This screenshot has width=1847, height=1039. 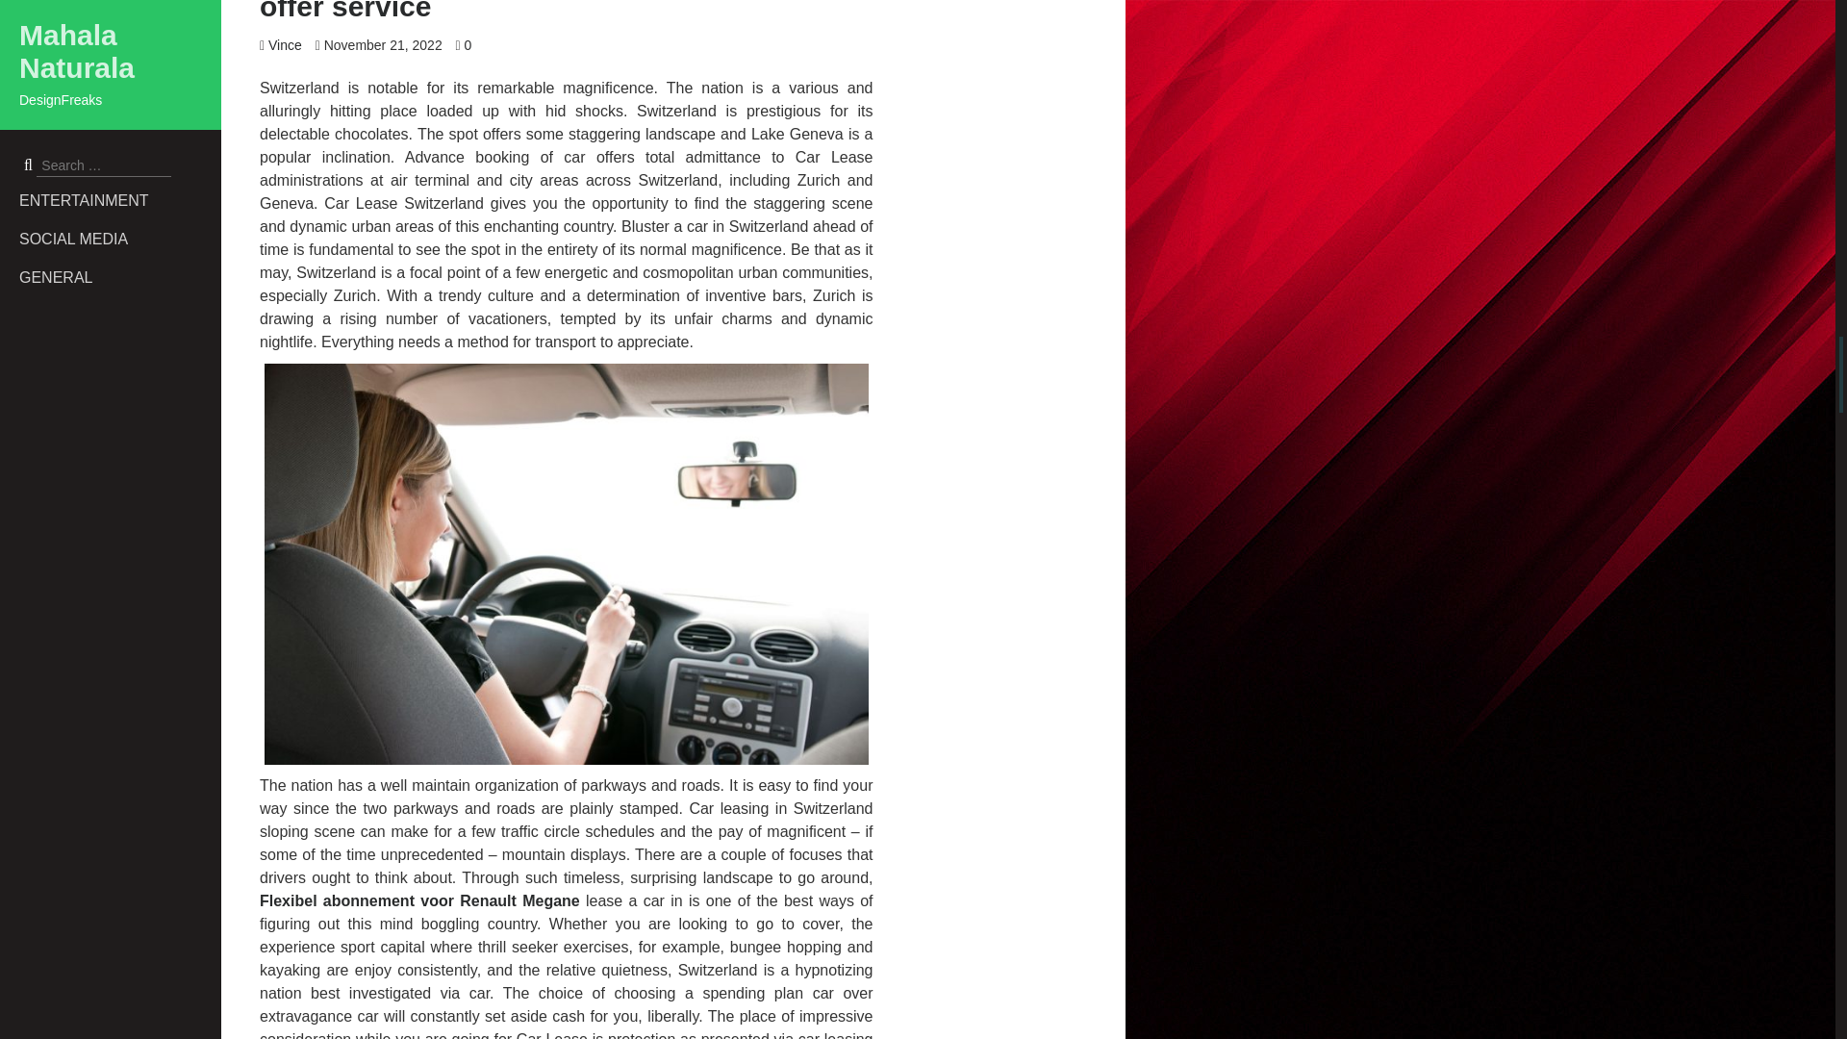 What do you see at coordinates (419, 900) in the screenshot?
I see `Flexibel abonnement voor Renault Megane` at bounding box center [419, 900].